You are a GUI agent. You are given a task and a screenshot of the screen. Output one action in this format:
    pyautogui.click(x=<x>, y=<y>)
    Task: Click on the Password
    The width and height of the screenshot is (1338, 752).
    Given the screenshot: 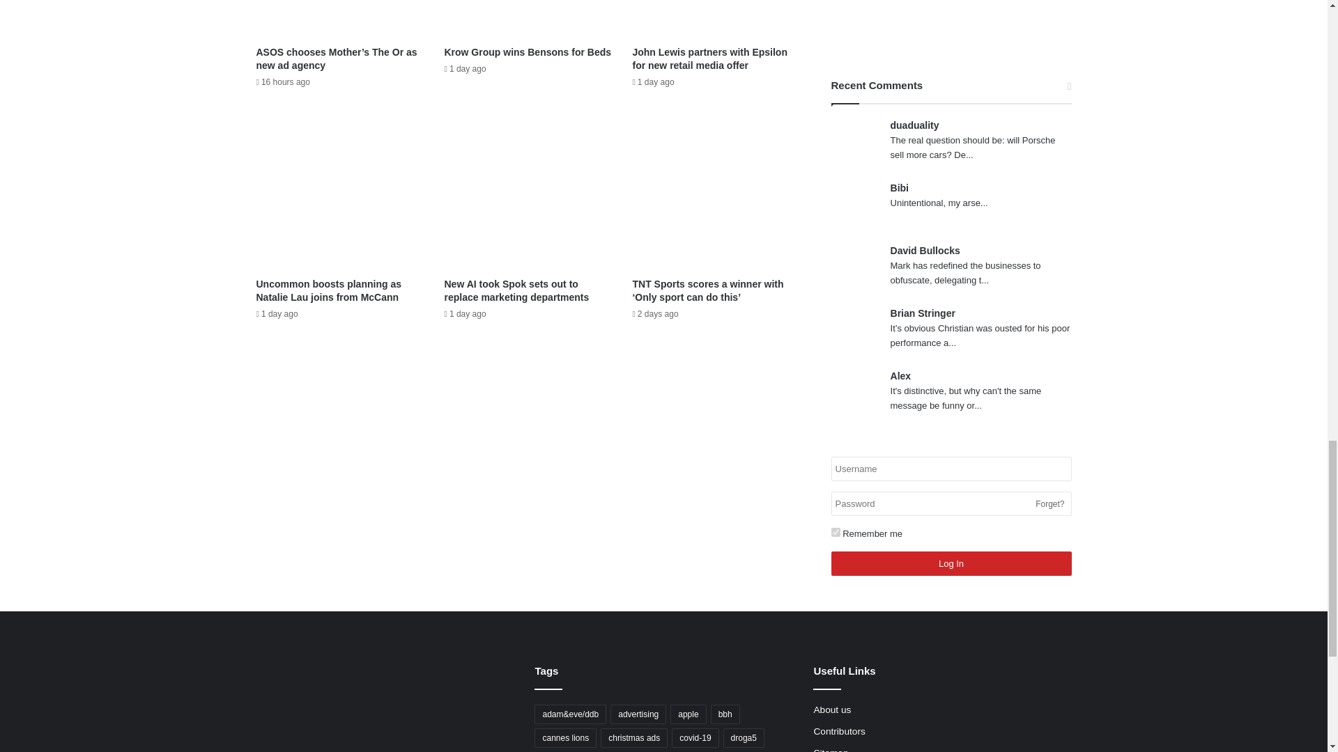 What is the action you would take?
    pyautogui.click(x=951, y=503)
    